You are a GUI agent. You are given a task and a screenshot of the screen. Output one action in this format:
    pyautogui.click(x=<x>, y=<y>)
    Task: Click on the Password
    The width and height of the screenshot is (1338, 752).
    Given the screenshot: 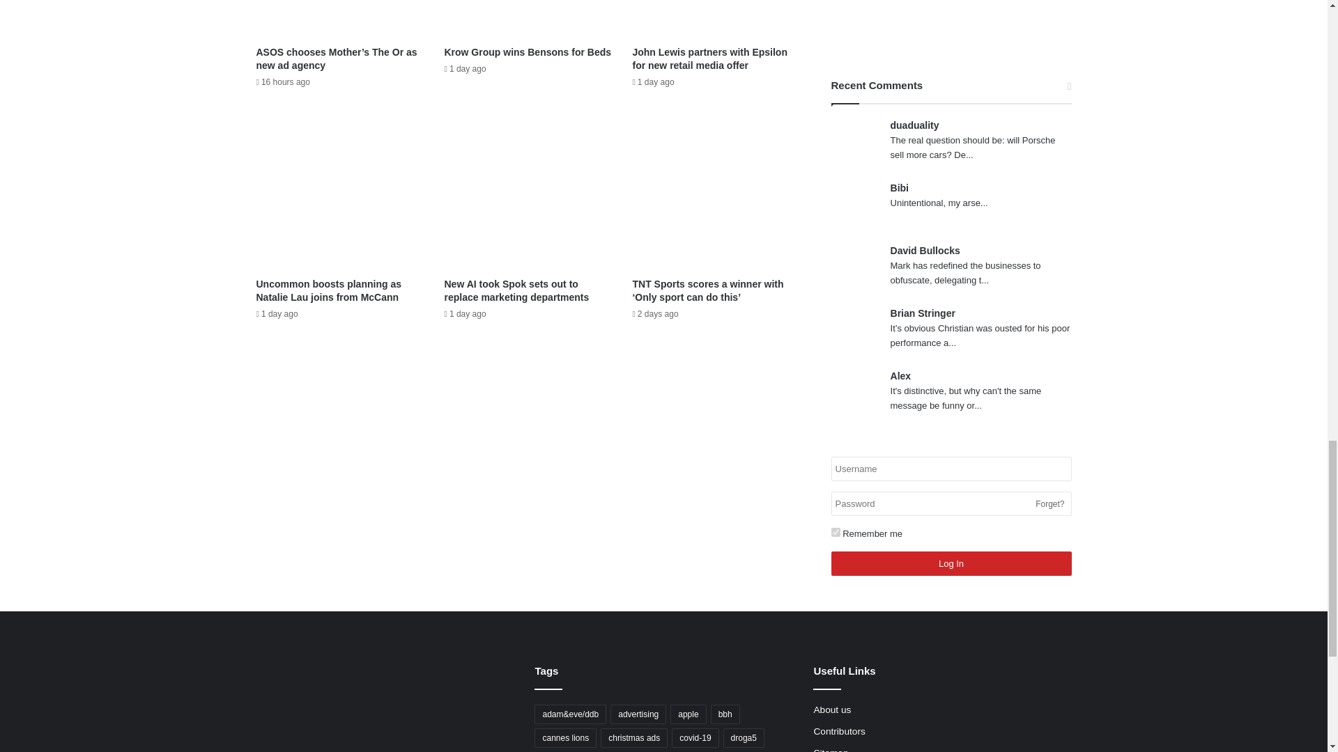 What is the action you would take?
    pyautogui.click(x=951, y=503)
    